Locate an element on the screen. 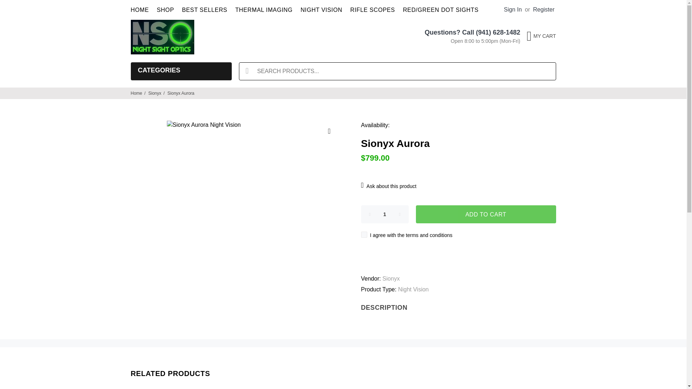  RIFLE SCOPES is located at coordinates (373, 10).